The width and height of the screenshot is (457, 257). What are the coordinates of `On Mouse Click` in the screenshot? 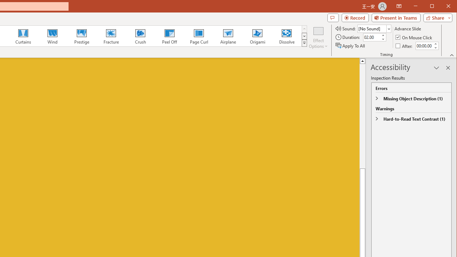 It's located at (414, 37).